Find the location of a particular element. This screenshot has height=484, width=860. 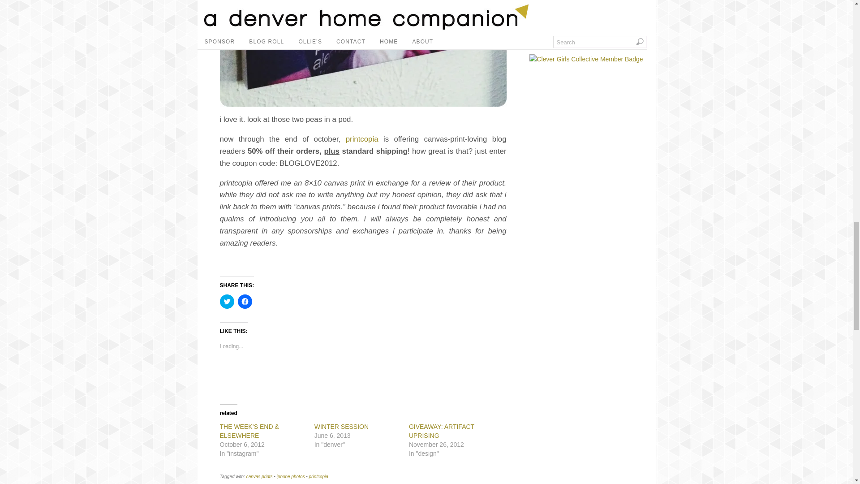

GIVEAWAY: ARTIFACT UPRISING is located at coordinates (442, 431).